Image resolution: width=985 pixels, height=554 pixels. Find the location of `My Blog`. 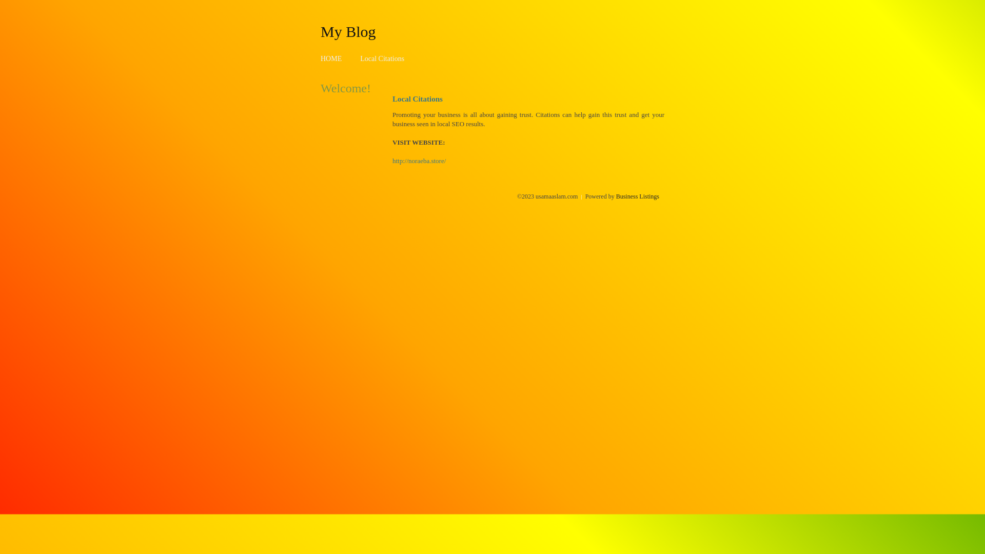

My Blog is located at coordinates (348, 31).